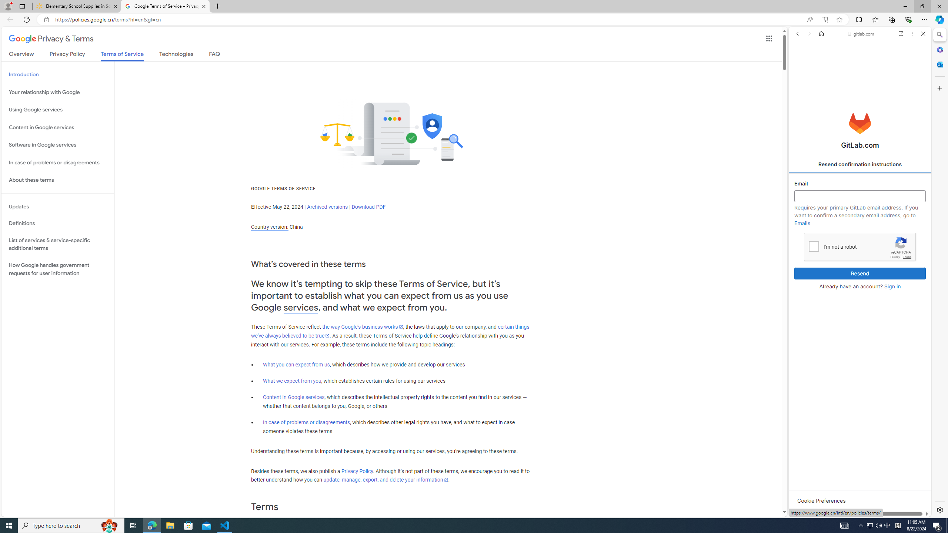 This screenshot has height=533, width=948. I want to click on GitLab, so click(832, 517).